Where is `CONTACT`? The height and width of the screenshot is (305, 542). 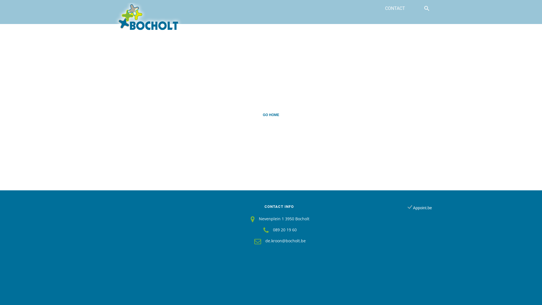 CONTACT is located at coordinates (395, 8).